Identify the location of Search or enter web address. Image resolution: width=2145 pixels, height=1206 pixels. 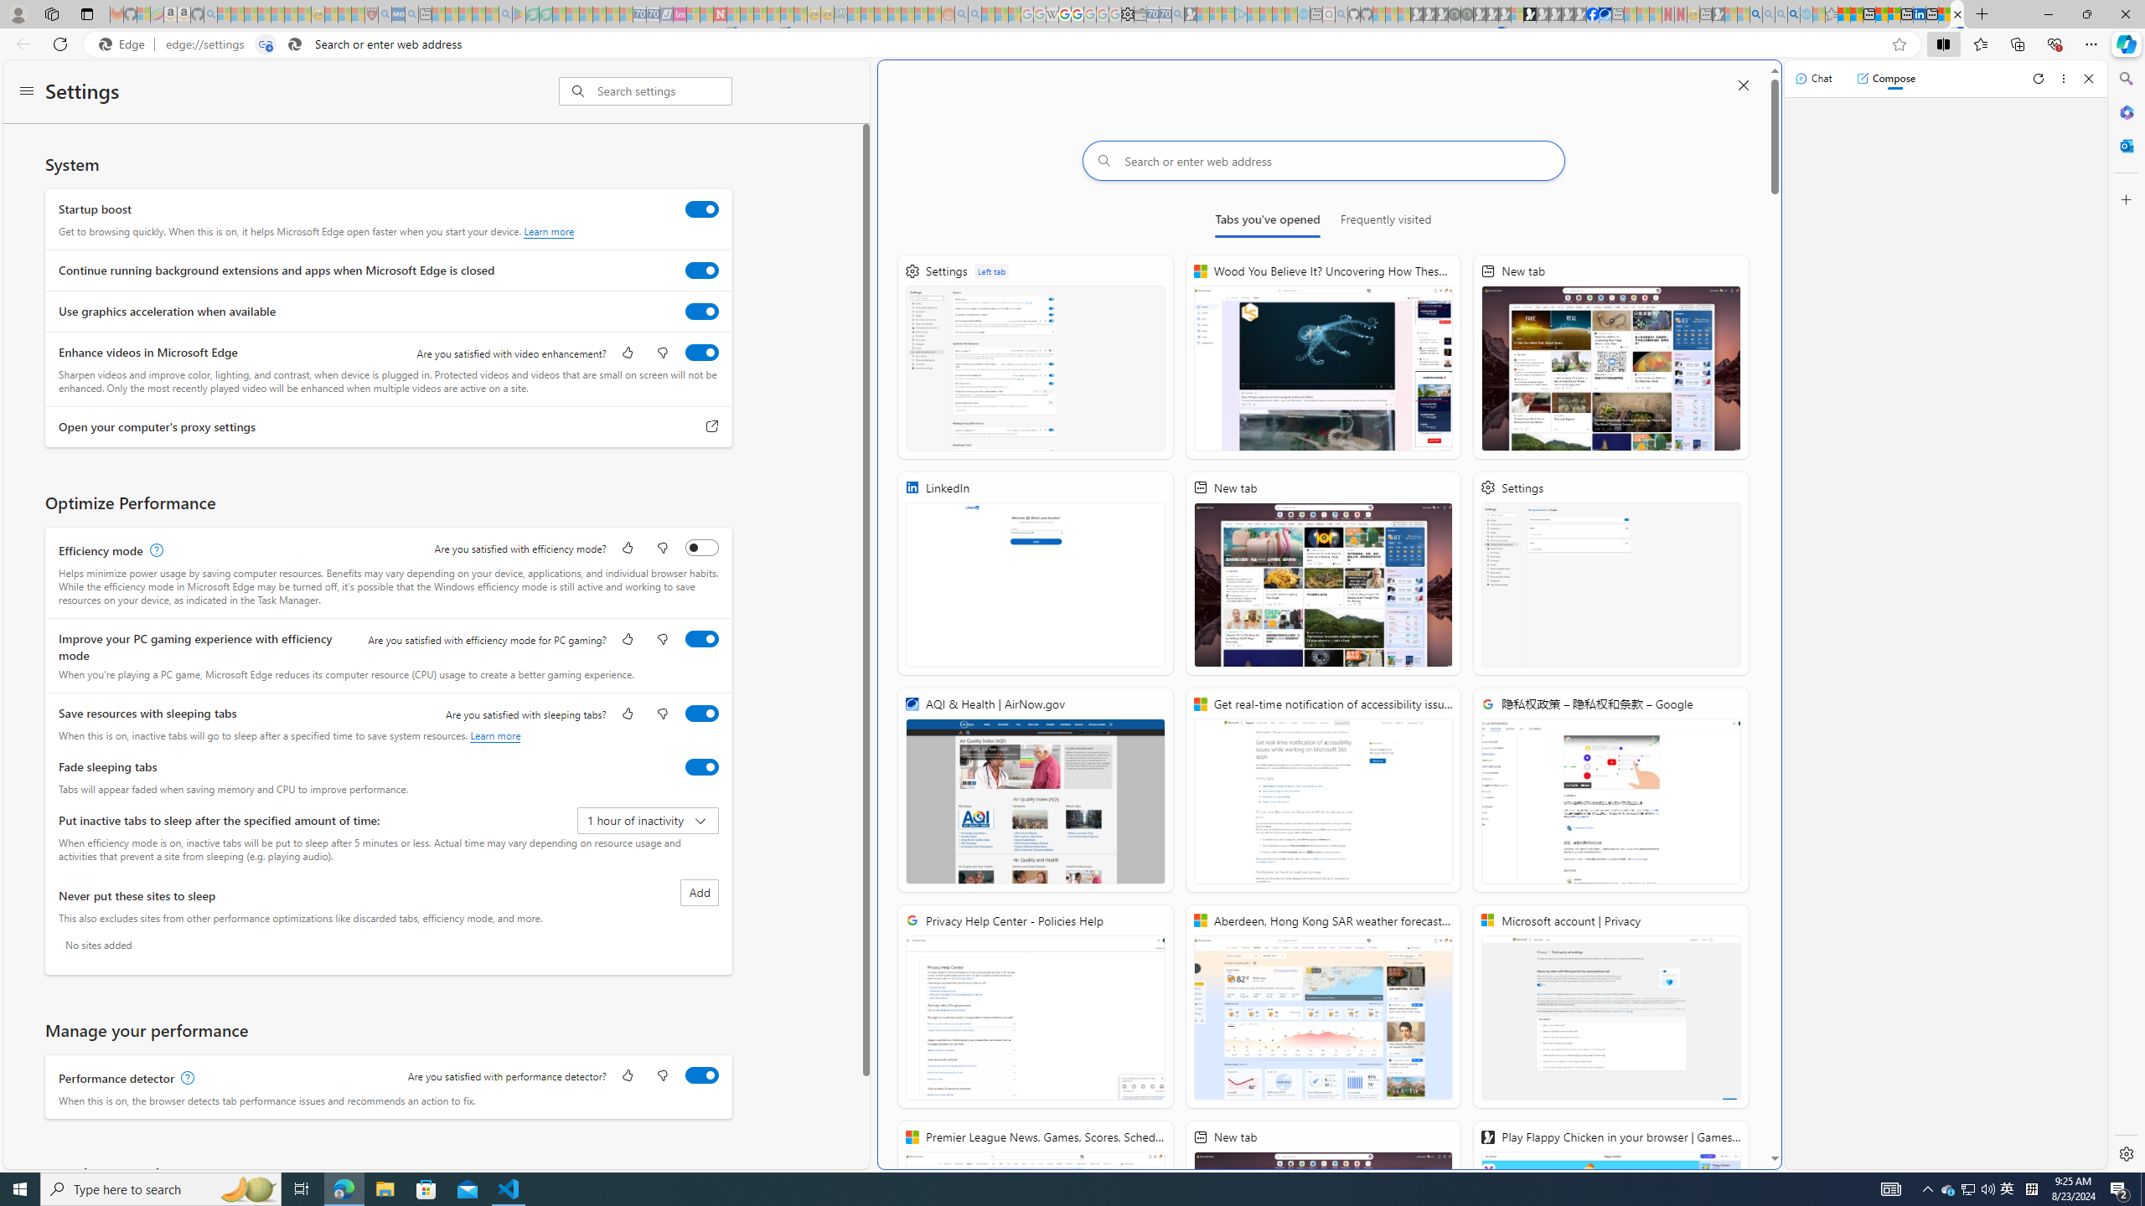
(1323, 161).